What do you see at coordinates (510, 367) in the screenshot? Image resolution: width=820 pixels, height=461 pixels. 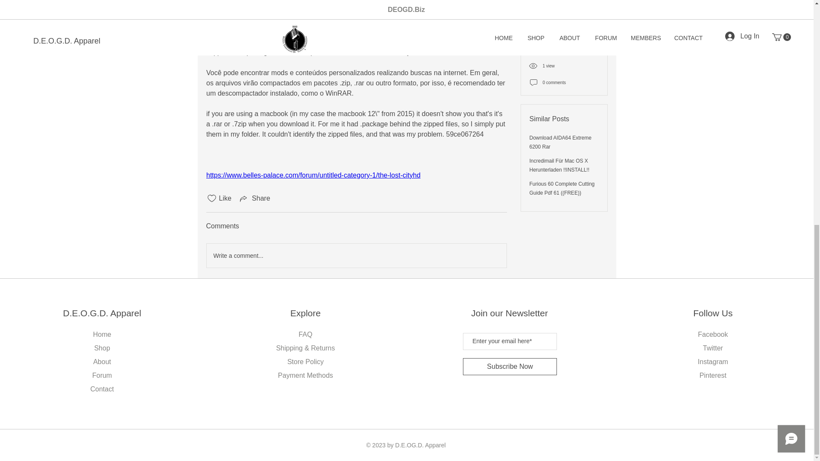 I see `Subscribe Now` at bounding box center [510, 367].